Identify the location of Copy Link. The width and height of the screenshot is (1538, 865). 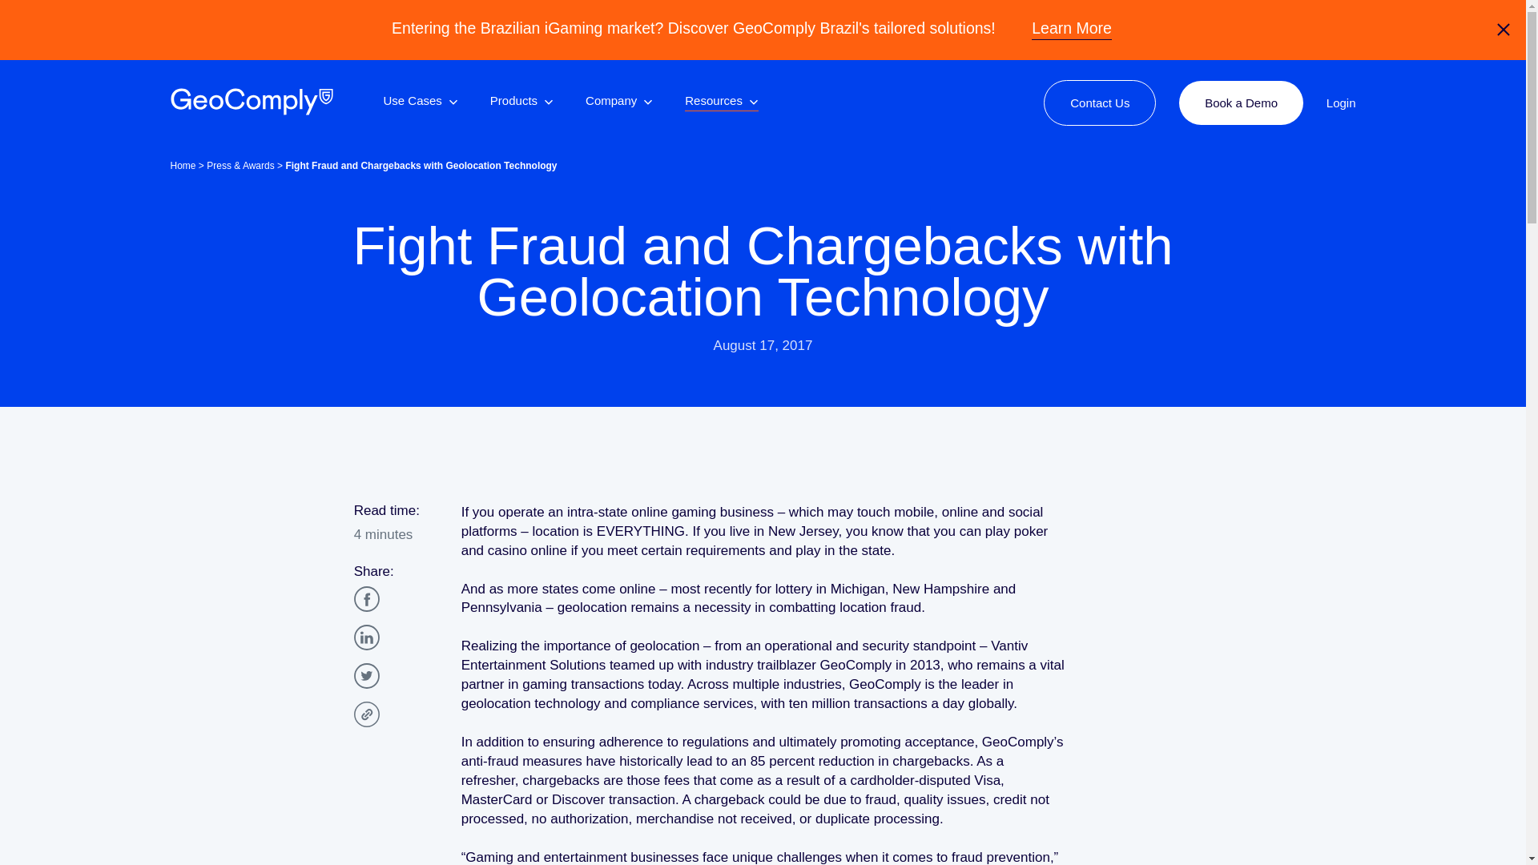
(367, 714).